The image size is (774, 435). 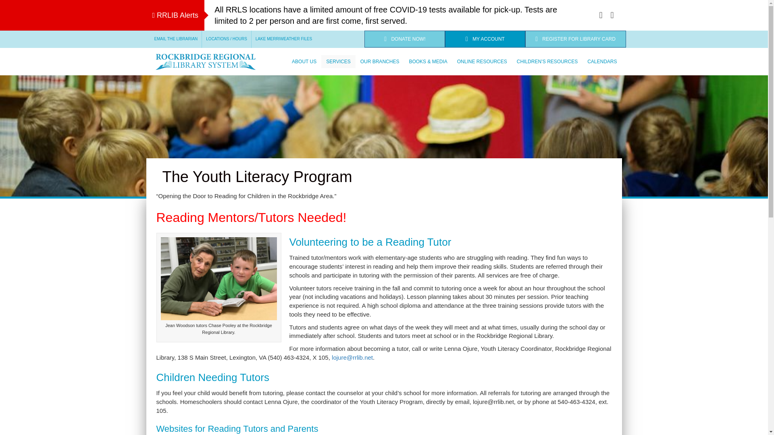 What do you see at coordinates (284, 39) in the screenshot?
I see `LAKE MERRIWEATHER FILES` at bounding box center [284, 39].